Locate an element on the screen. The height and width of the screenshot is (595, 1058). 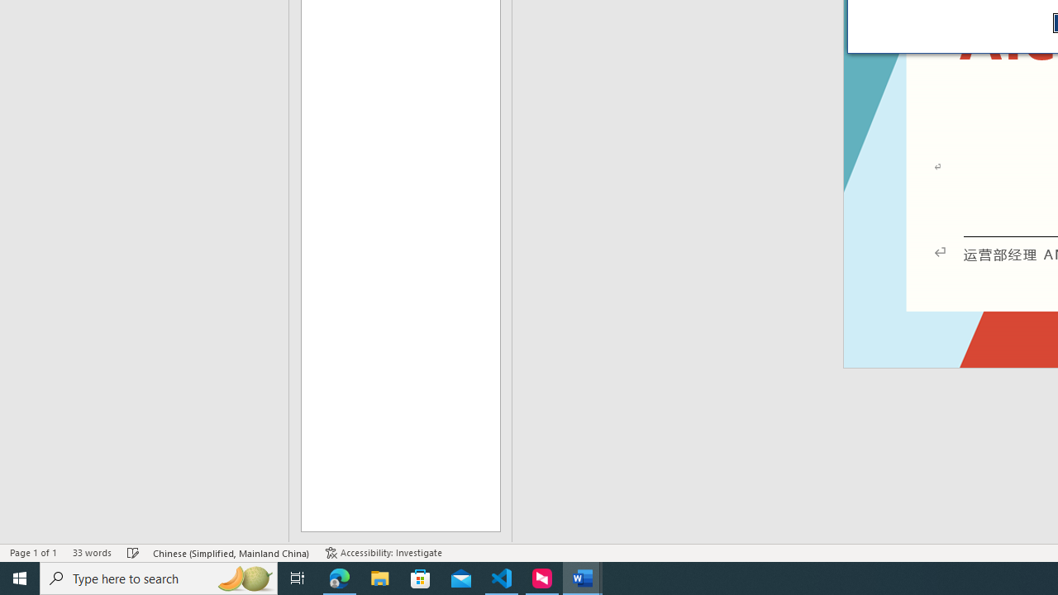
Page Number Page 1 of 1 is located at coordinates (33, 552).